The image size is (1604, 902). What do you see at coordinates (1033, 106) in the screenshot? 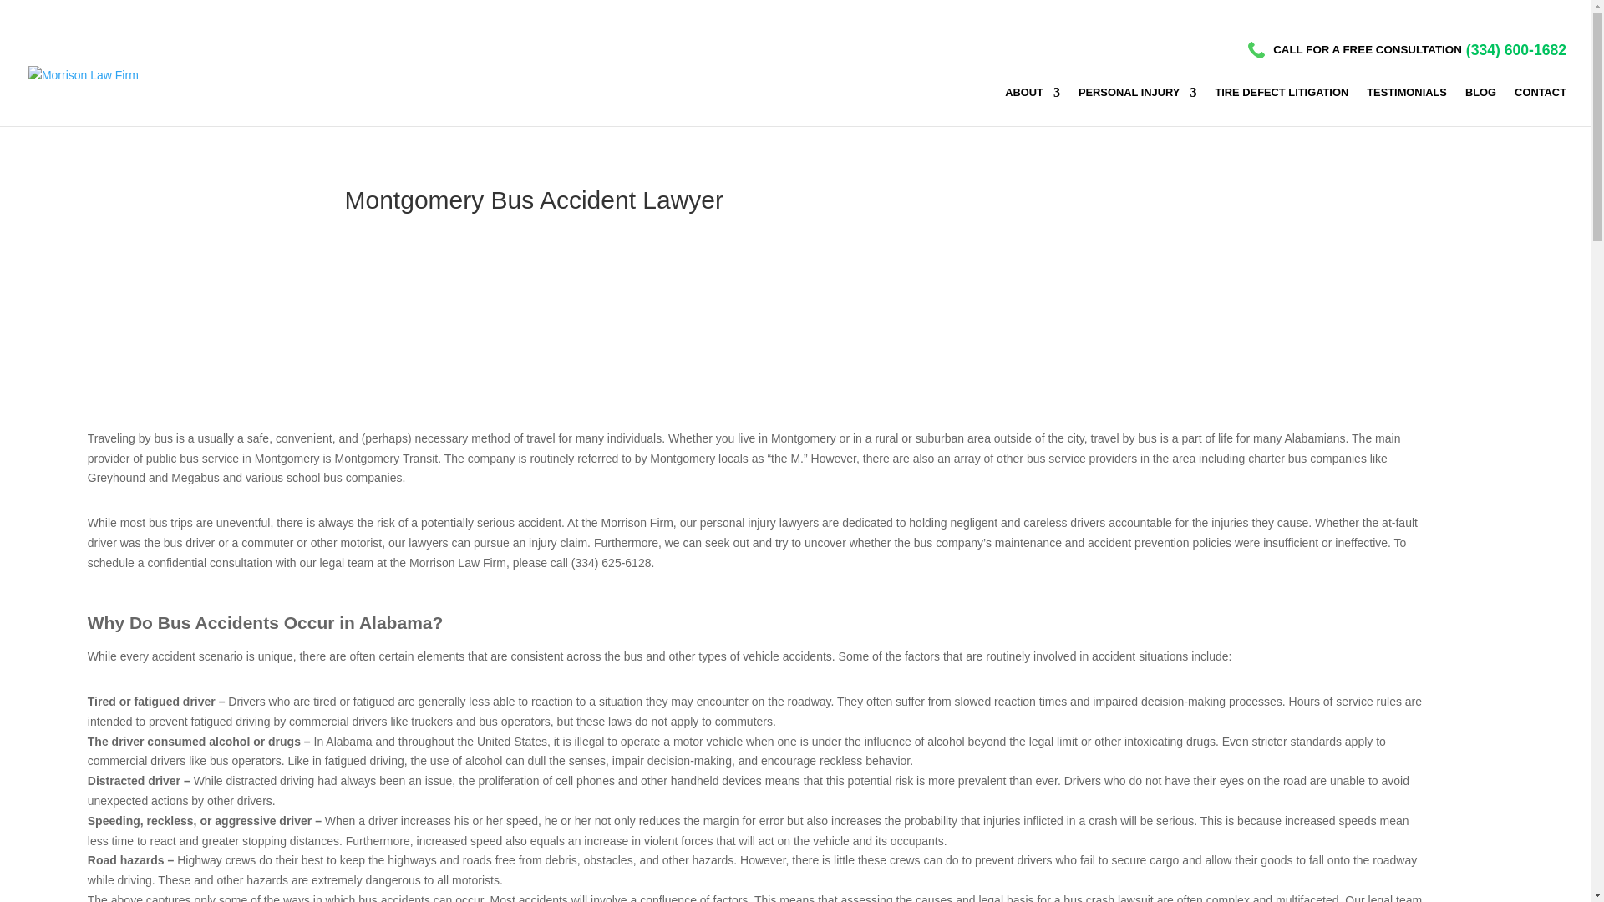
I see `ABOUT` at bounding box center [1033, 106].